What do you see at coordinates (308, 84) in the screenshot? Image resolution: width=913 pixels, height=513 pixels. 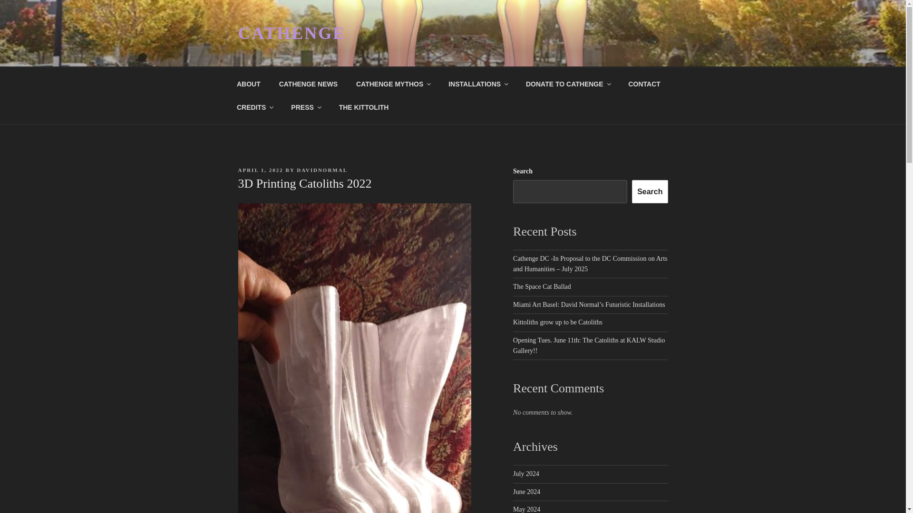 I see `CATHENGE NEWS` at bounding box center [308, 84].